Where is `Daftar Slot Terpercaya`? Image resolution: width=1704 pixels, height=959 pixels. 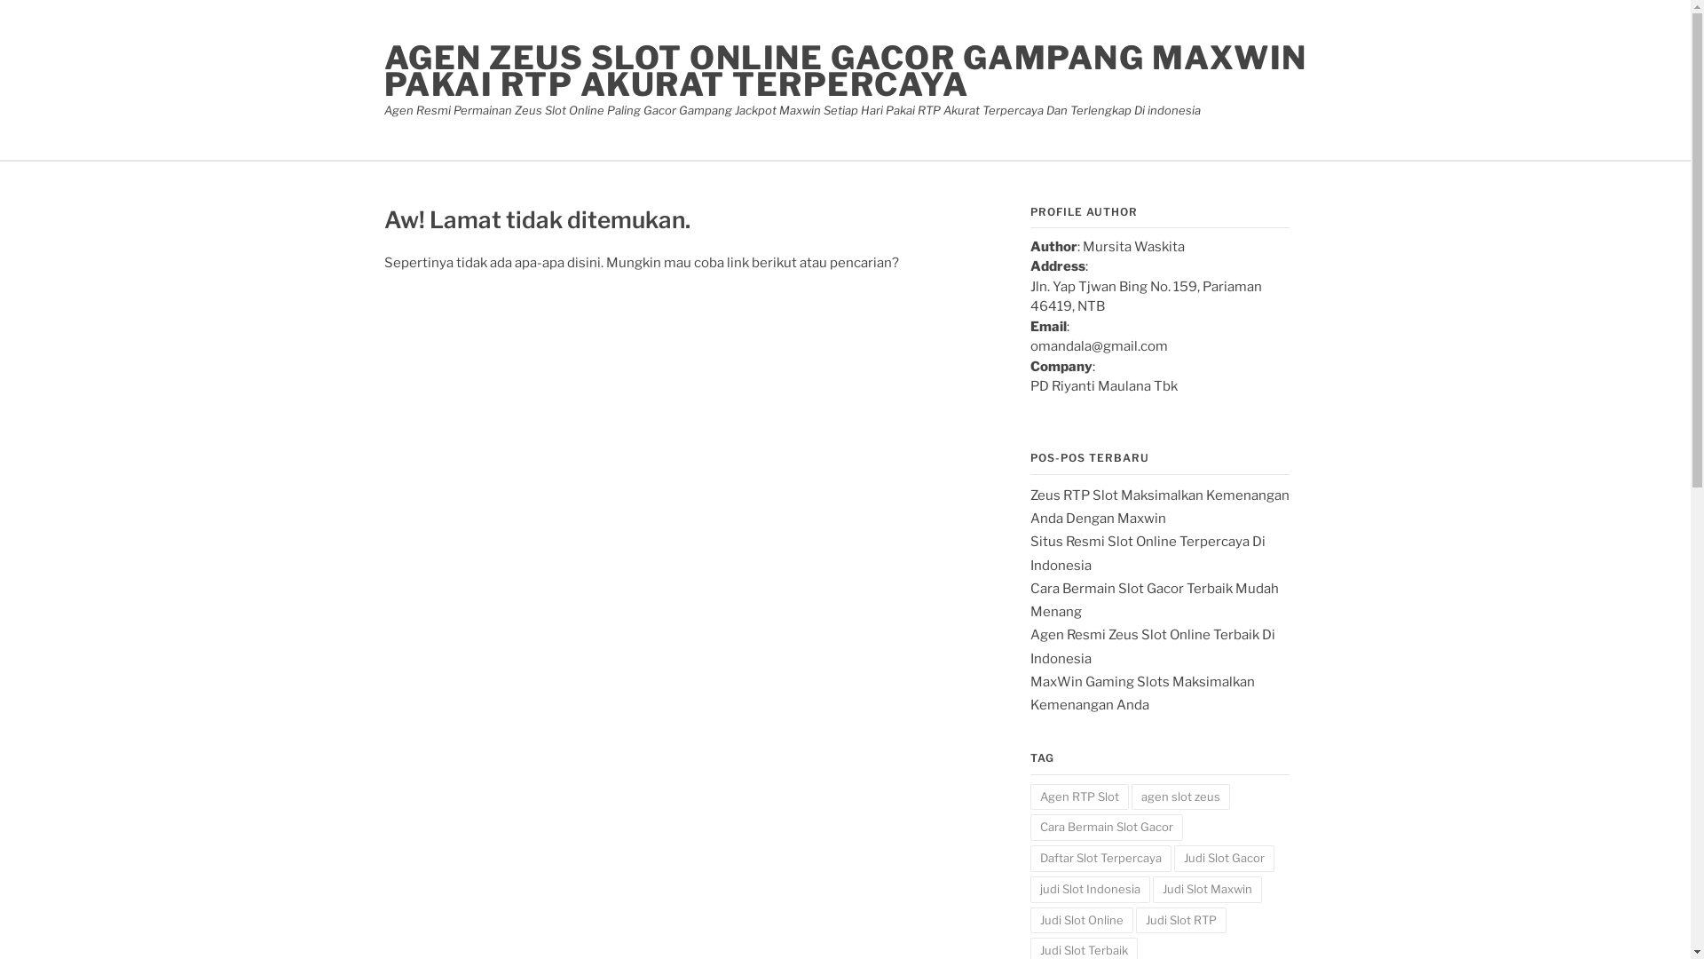 Daftar Slot Terpercaya is located at coordinates (1100, 859).